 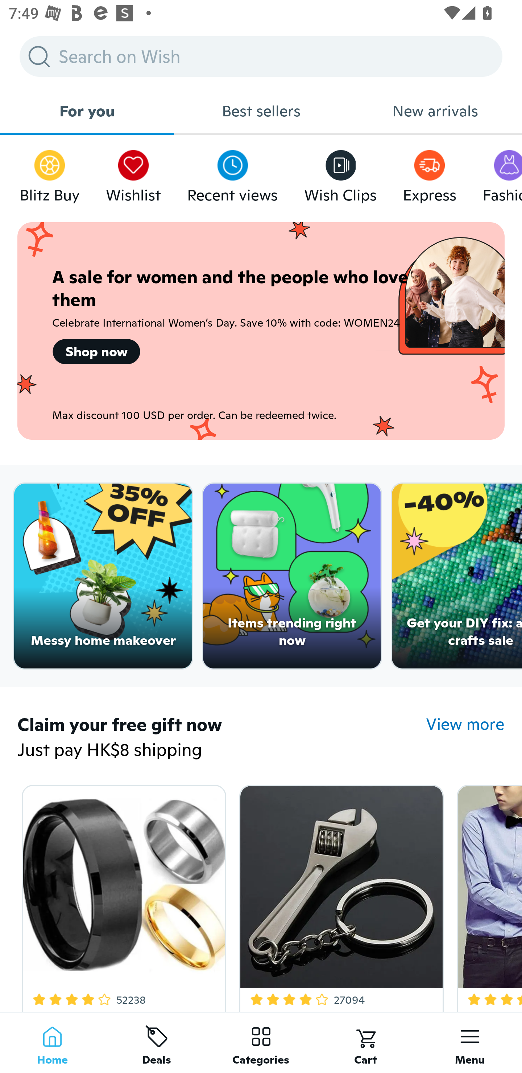 I want to click on Deals, so click(x=157, y=1043).